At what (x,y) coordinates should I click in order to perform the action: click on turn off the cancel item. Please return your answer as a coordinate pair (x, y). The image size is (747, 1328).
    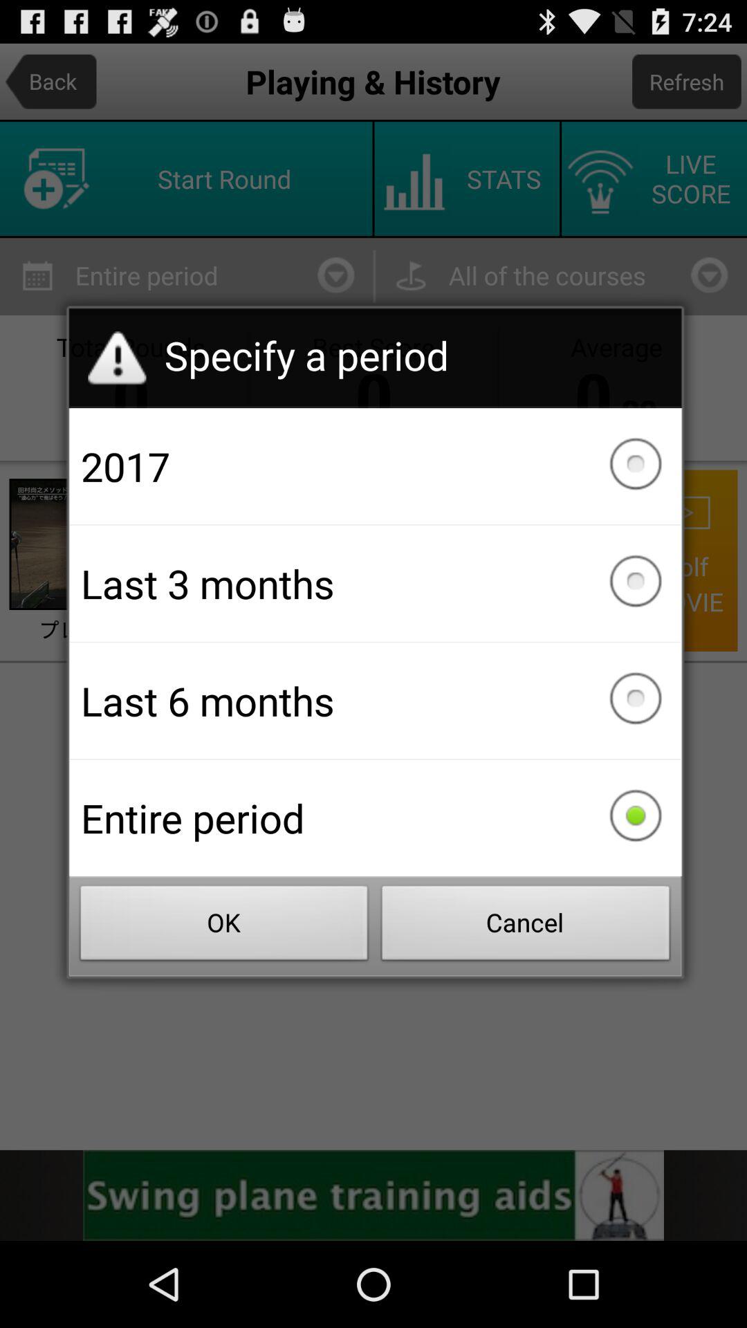
    Looking at the image, I should click on (526, 927).